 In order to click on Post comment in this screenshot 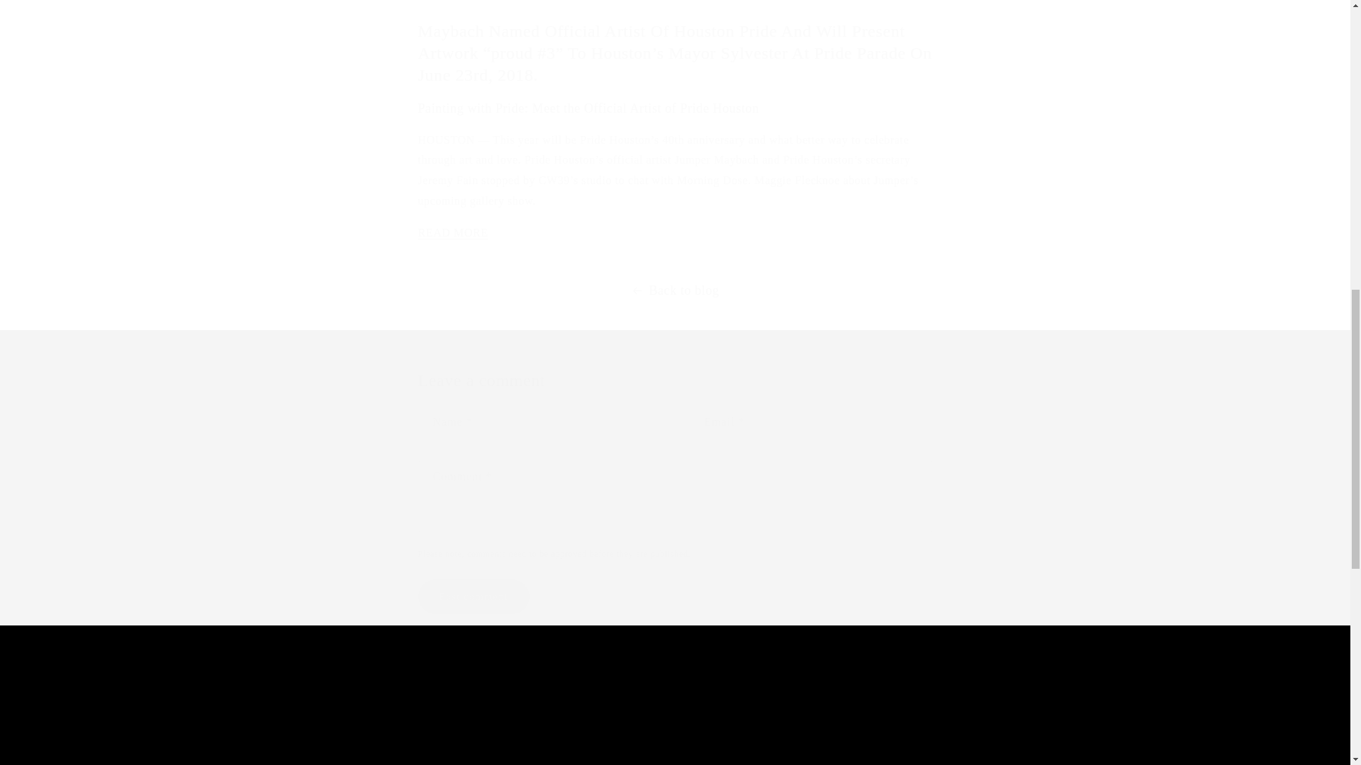, I will do `click(674, 722)`.